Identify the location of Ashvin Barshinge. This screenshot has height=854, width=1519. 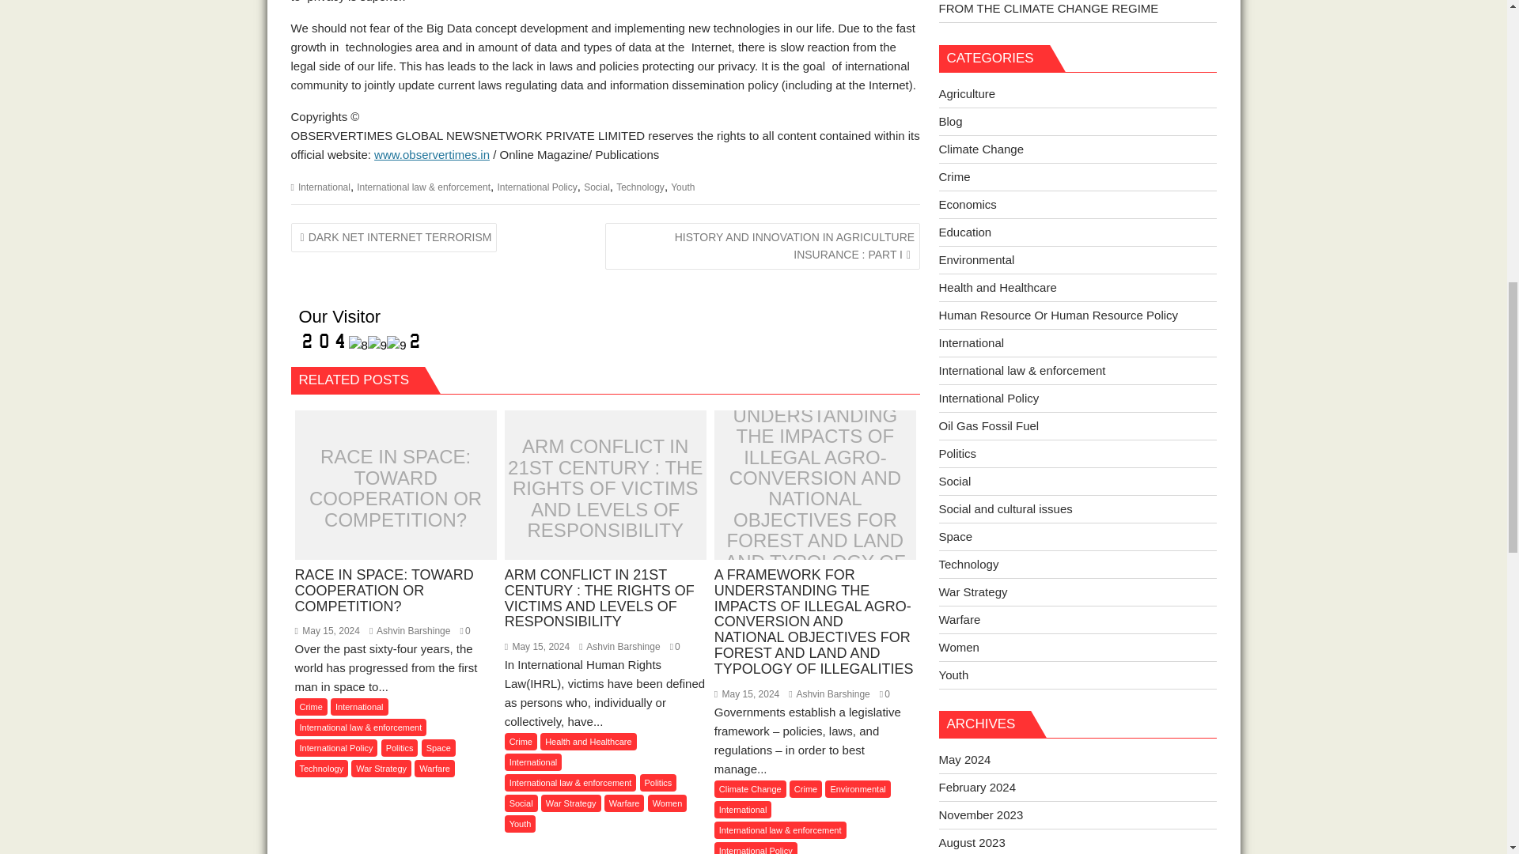
(619, 647).